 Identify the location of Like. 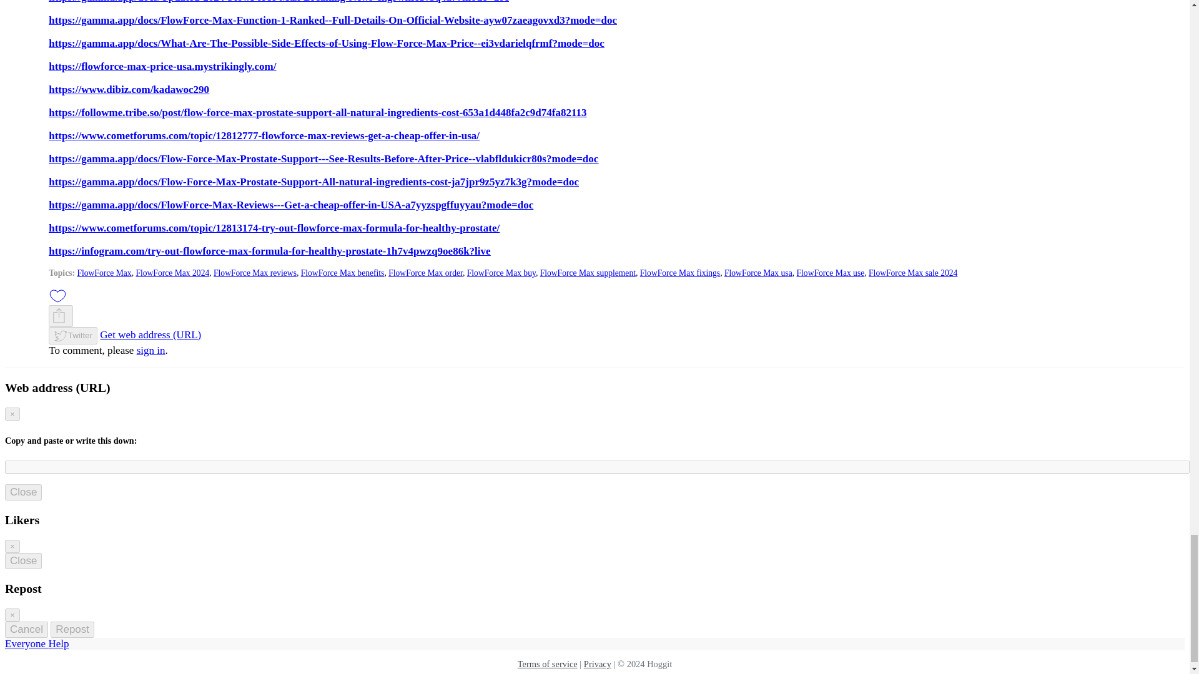
(57, 296).